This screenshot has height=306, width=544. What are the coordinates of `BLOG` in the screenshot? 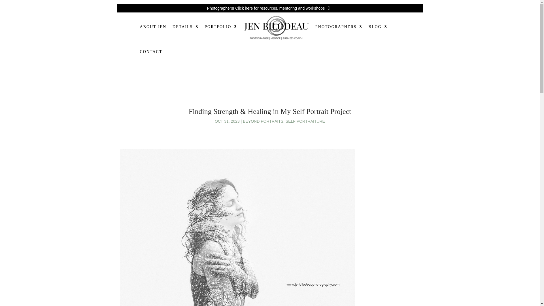 It's located at (378, 27).